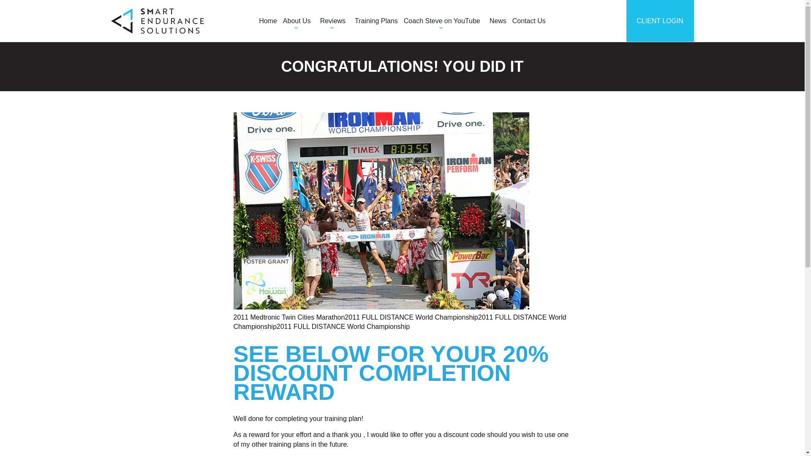 The image size is (811, 456). What do you see at coordinates (529, 21) in the screenshot?
I see `Contact Us` at bounding box center [529, 21].